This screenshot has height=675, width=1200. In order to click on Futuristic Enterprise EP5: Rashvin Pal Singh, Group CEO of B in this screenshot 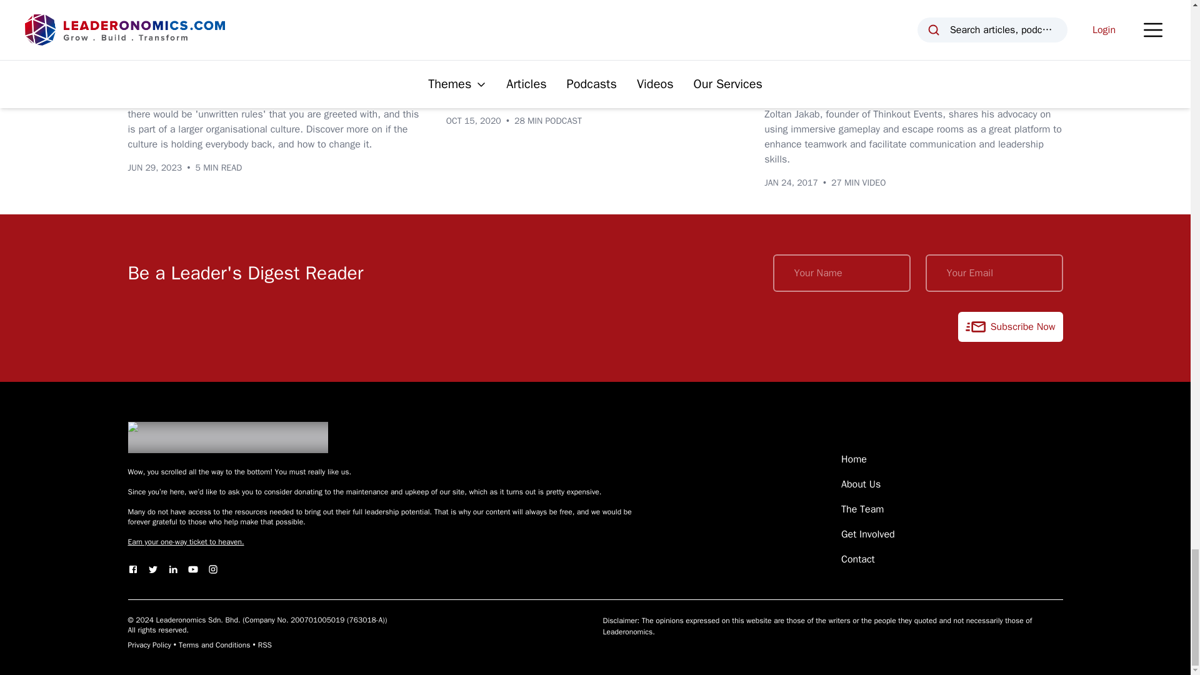, I will do `click(592, 84)`.